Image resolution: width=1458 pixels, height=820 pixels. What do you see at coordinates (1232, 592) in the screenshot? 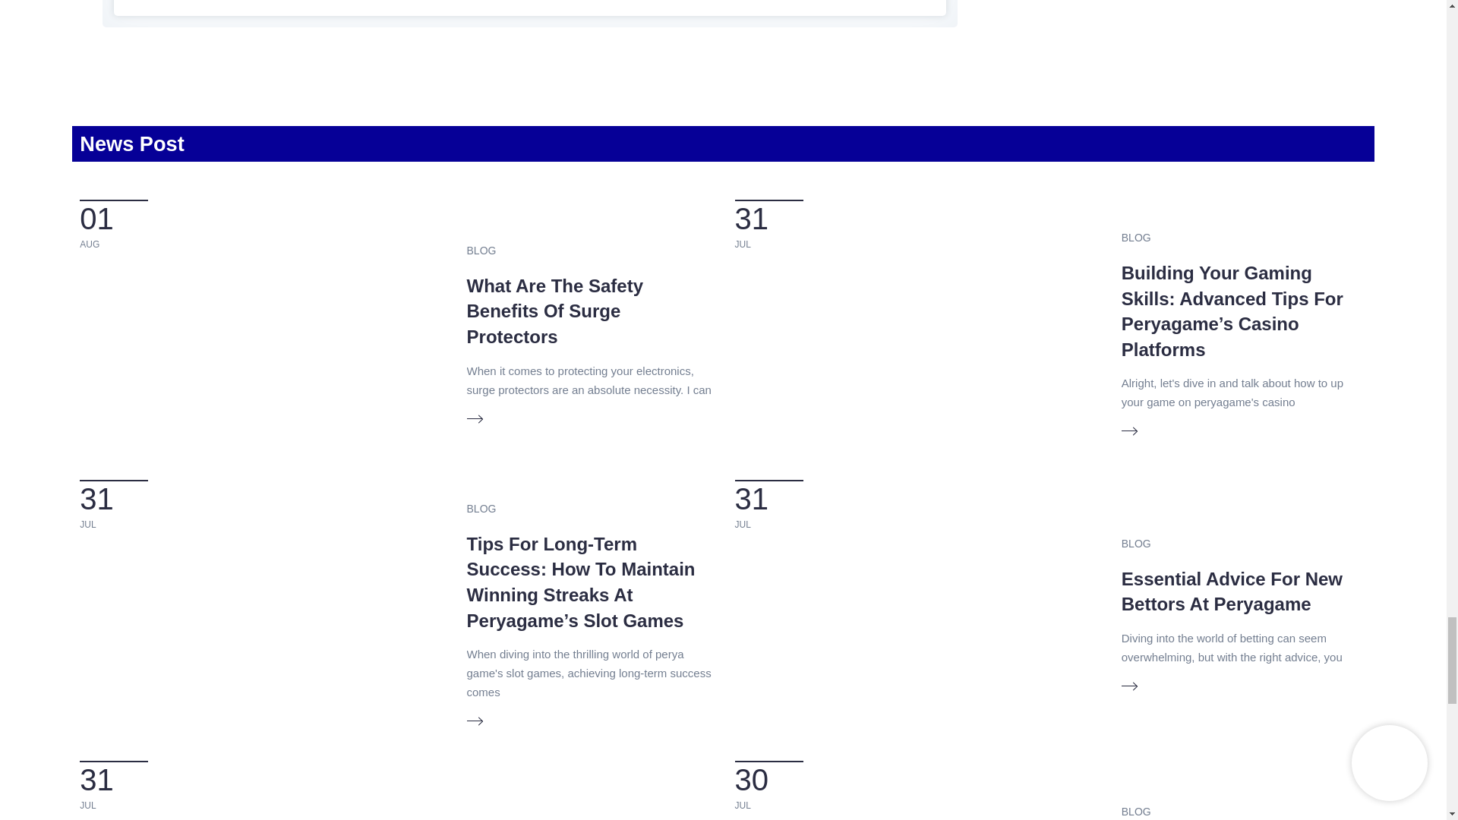
I see `Essential Advice for New Bettors at peryagame` at bounding box center [1232, 592].